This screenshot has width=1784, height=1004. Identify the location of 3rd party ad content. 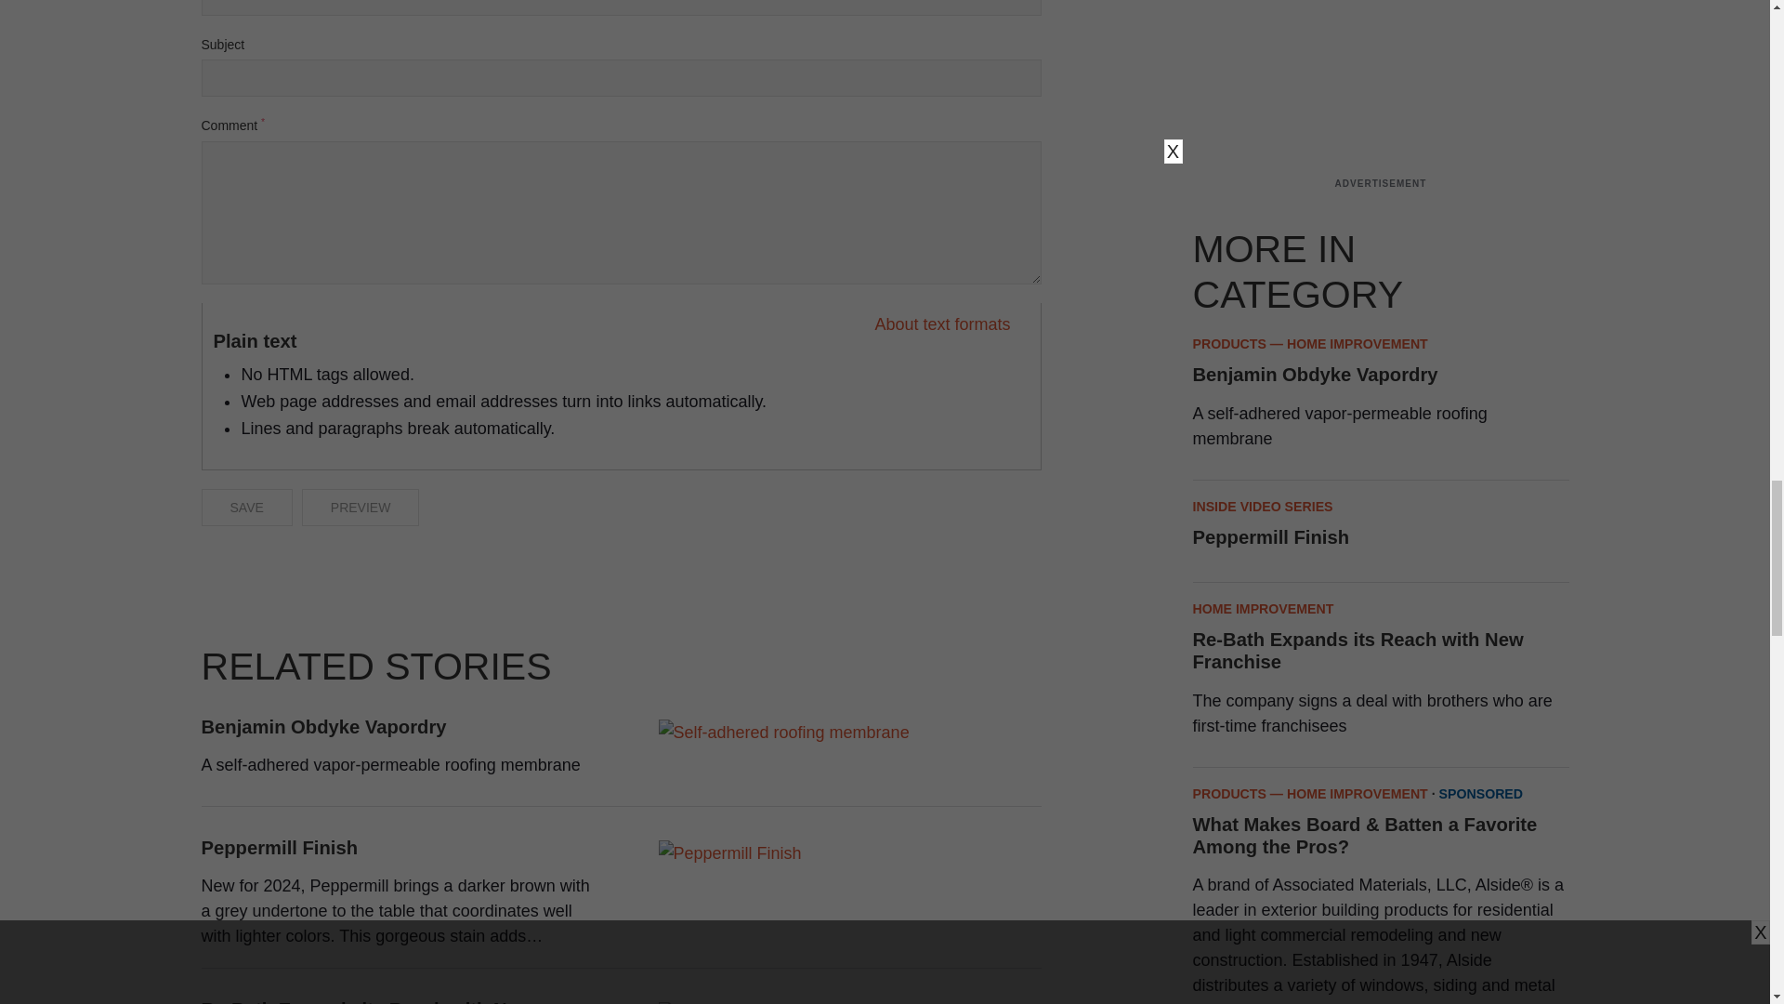
(621, 592).